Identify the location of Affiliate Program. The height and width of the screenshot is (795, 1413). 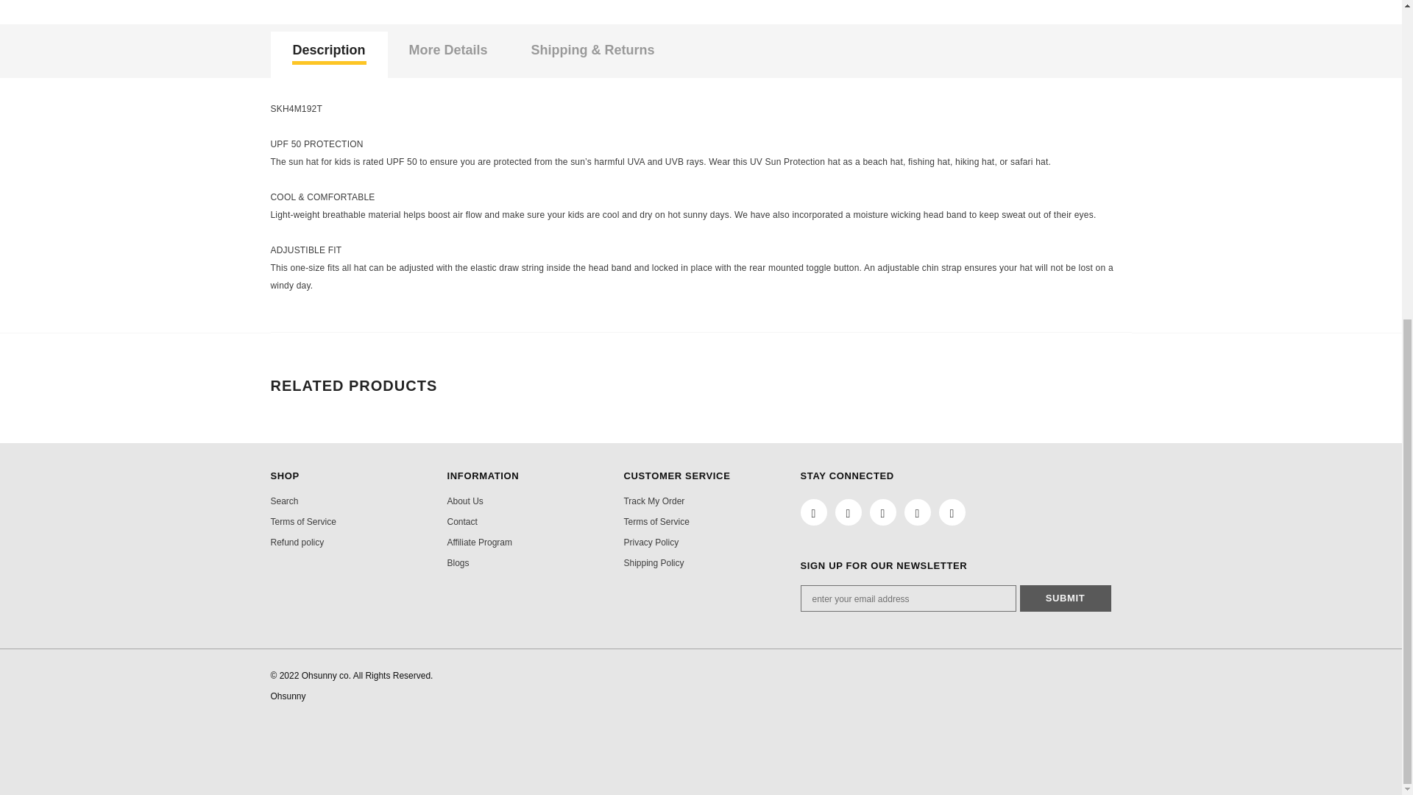
(478, 542).